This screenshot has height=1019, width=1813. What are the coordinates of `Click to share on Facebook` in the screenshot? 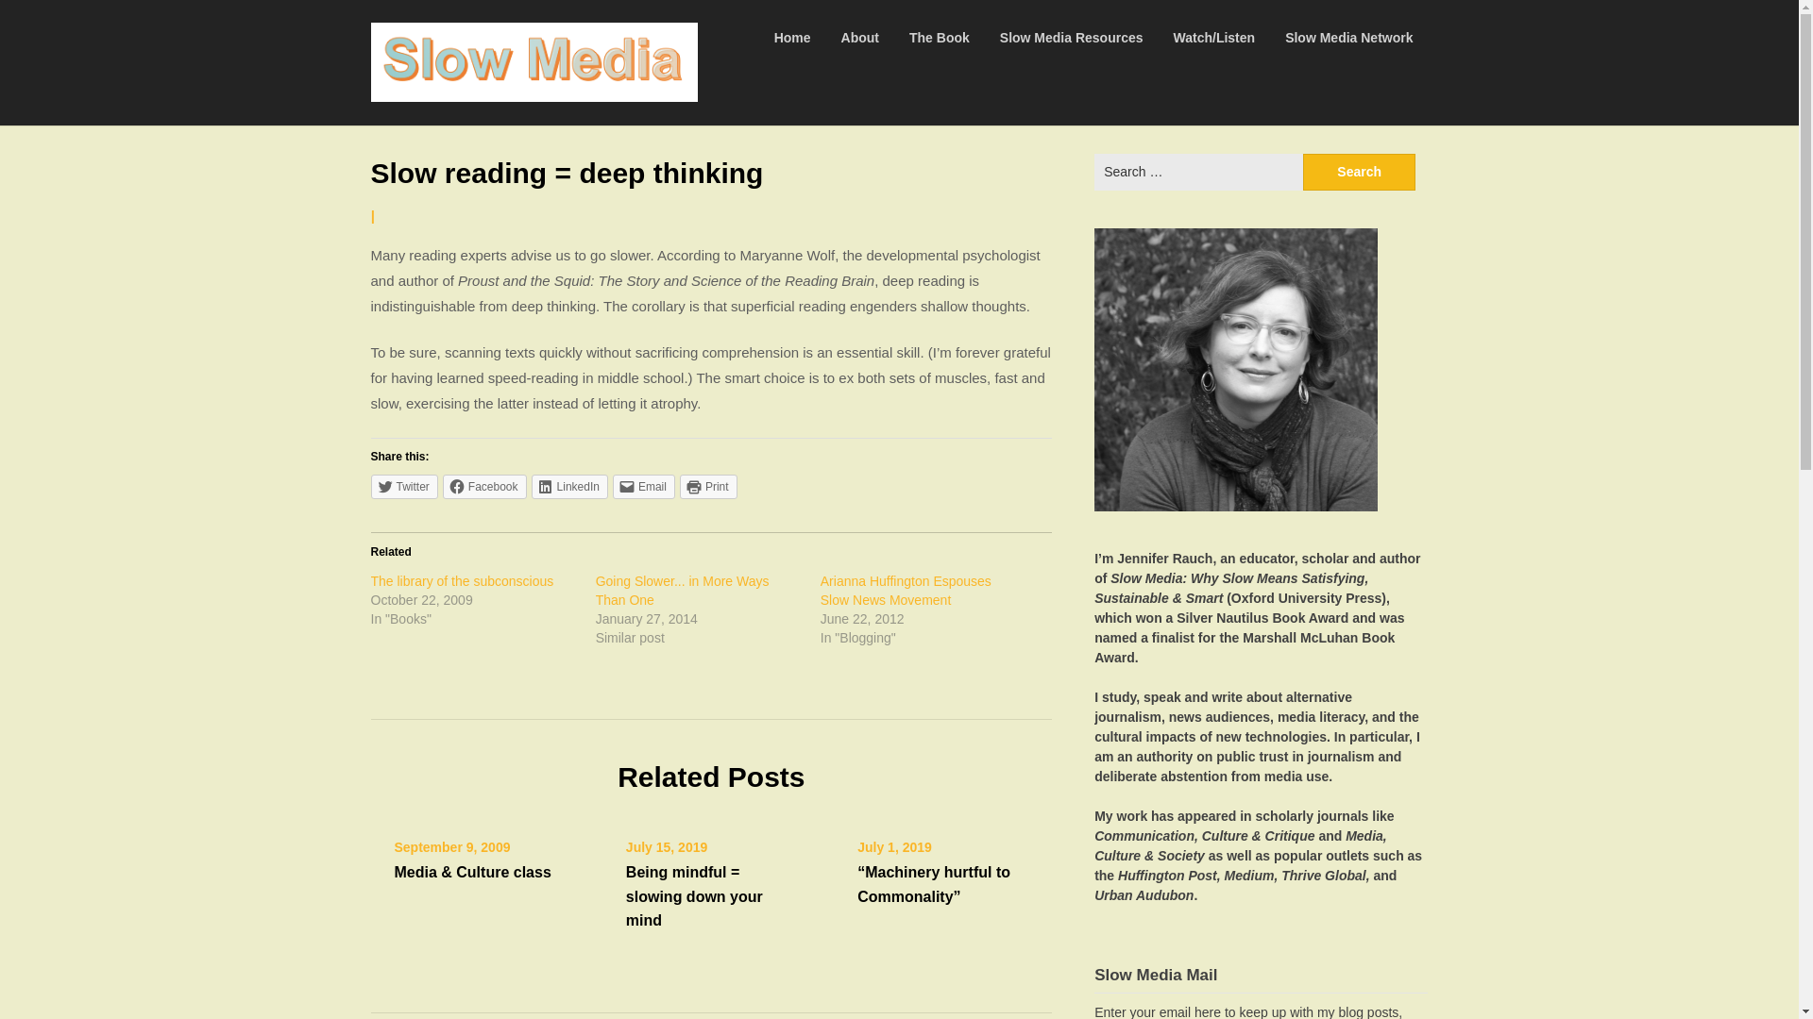 It's located at (484, 487).